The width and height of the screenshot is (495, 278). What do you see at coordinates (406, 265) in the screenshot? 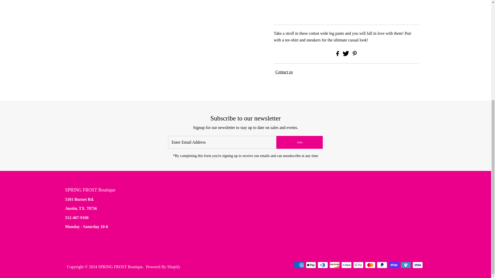
I see `Venmo` at bounding box center [406, 265].